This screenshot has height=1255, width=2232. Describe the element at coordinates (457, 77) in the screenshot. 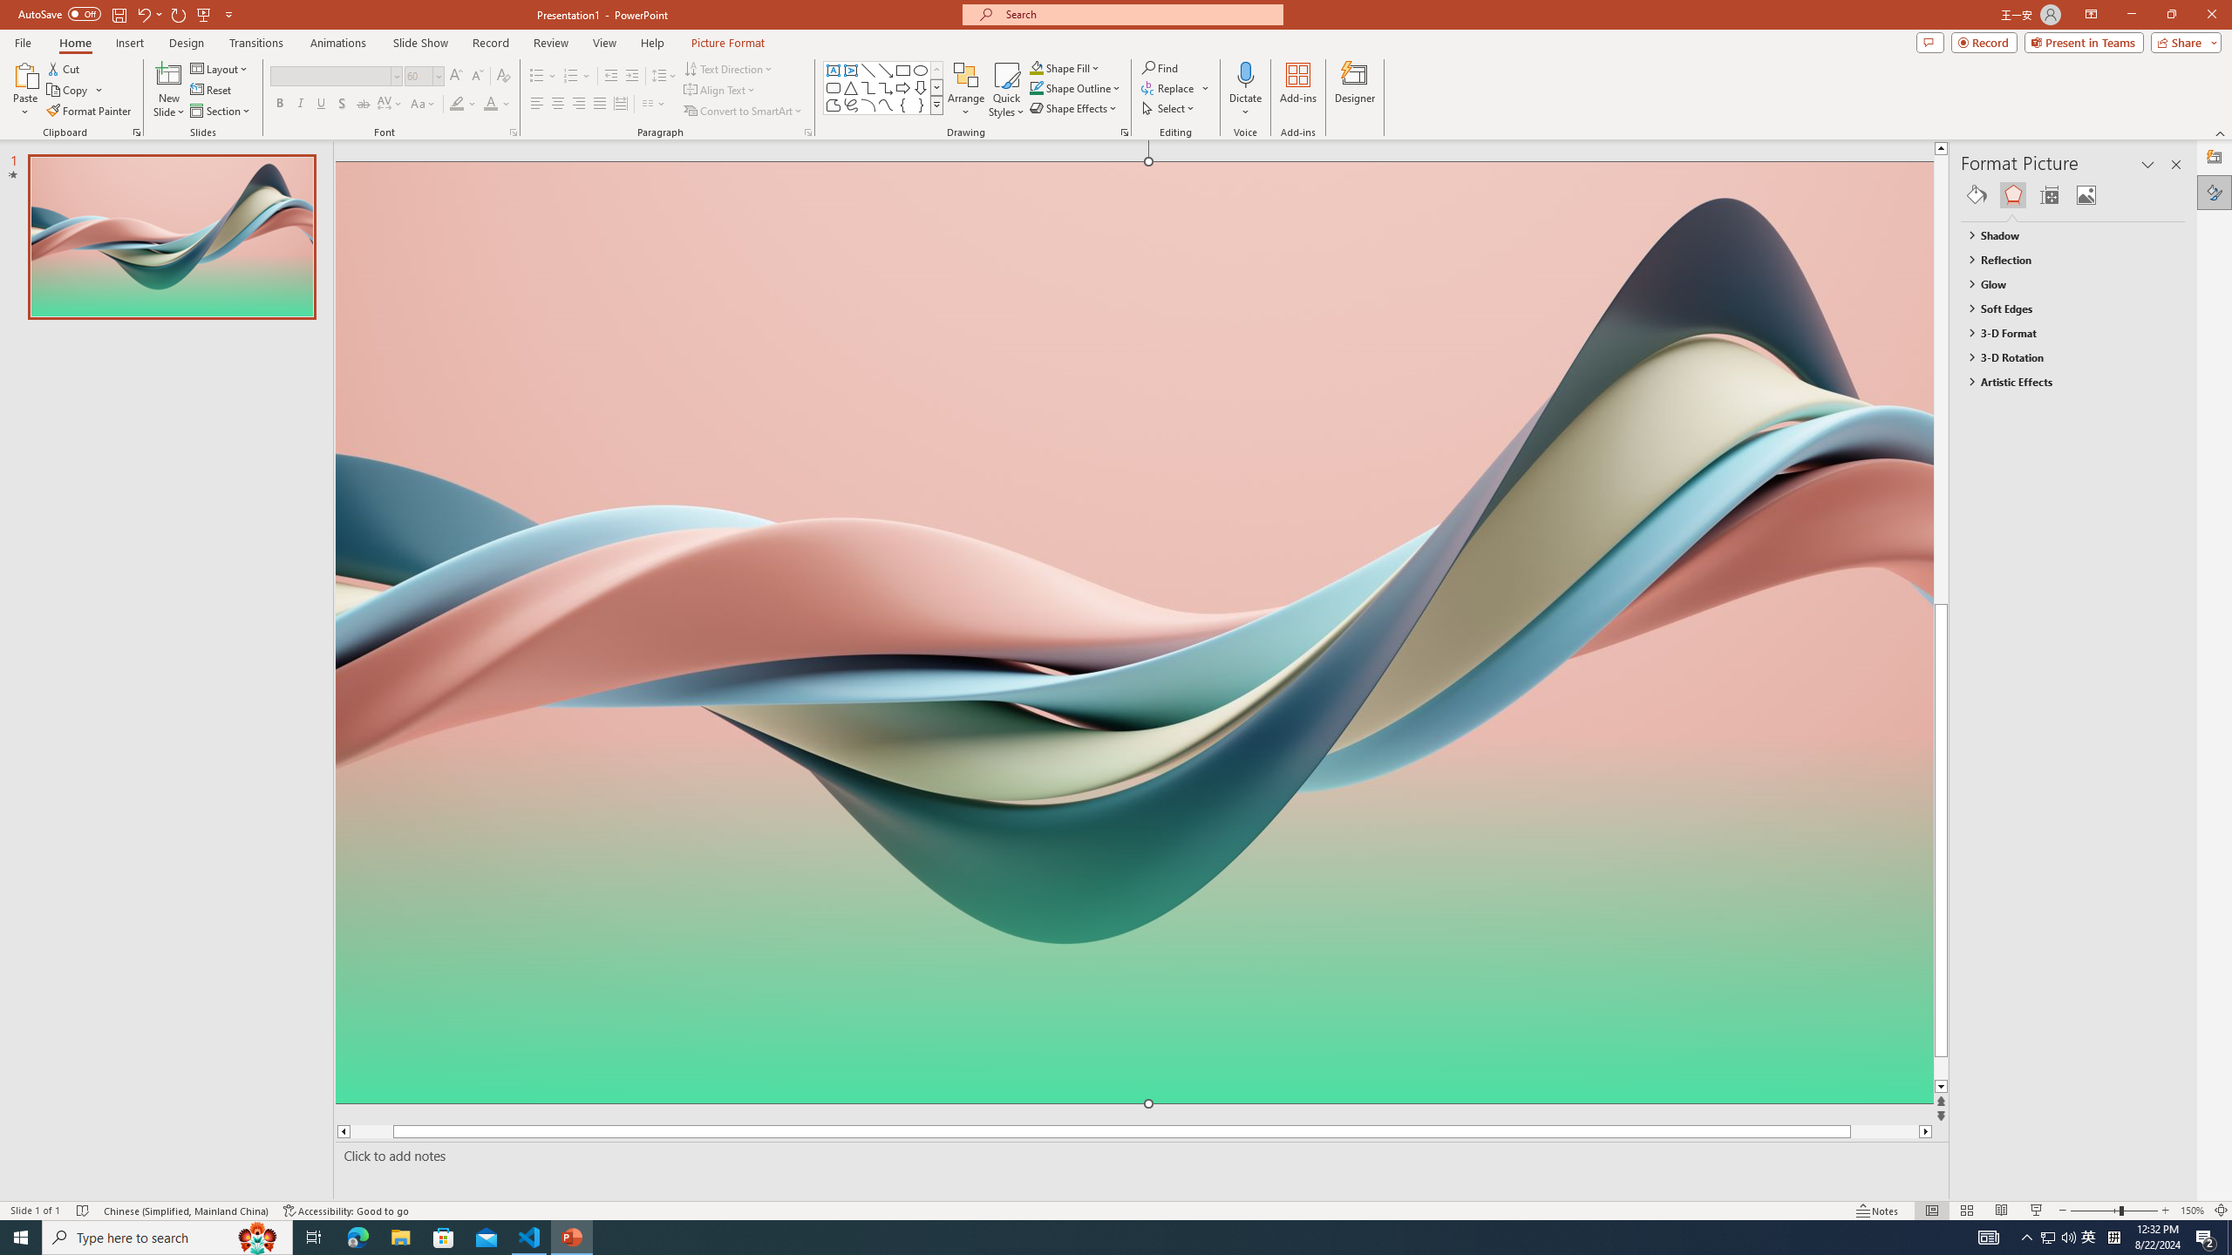

I see `Increase Font Size` at that location.